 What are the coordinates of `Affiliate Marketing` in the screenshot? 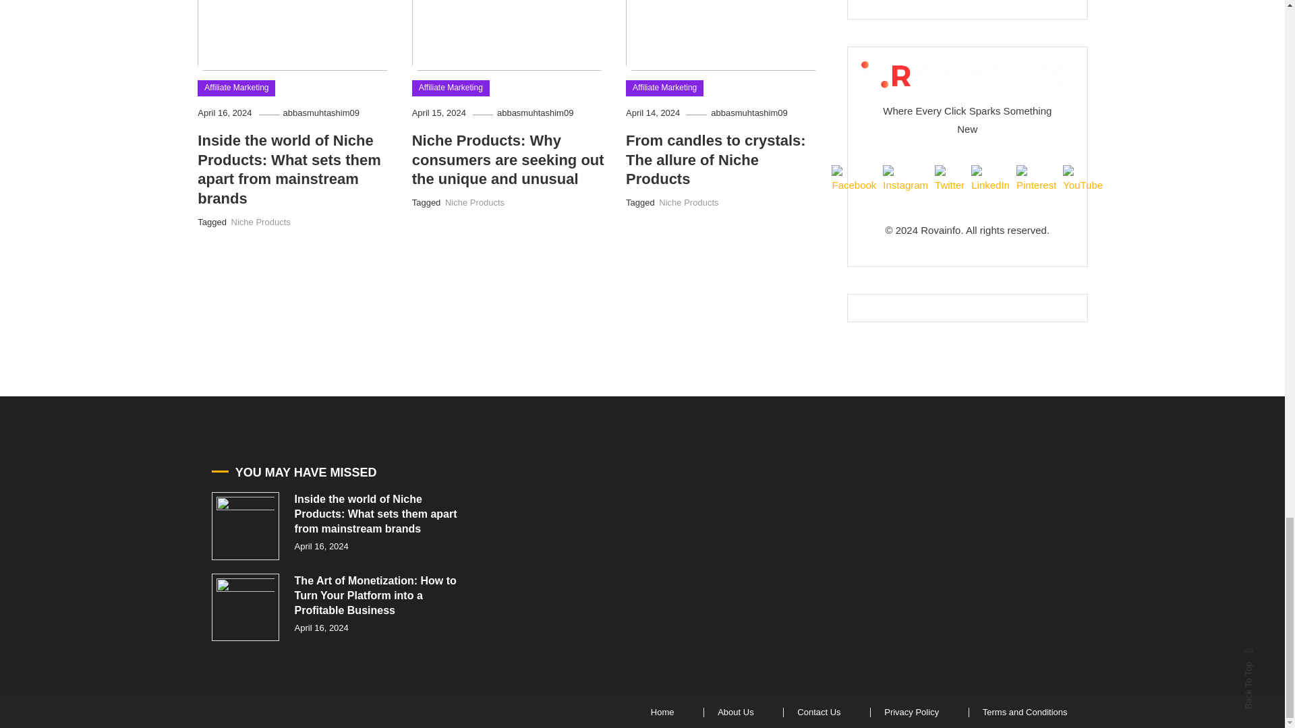 It's located at (451, 88).